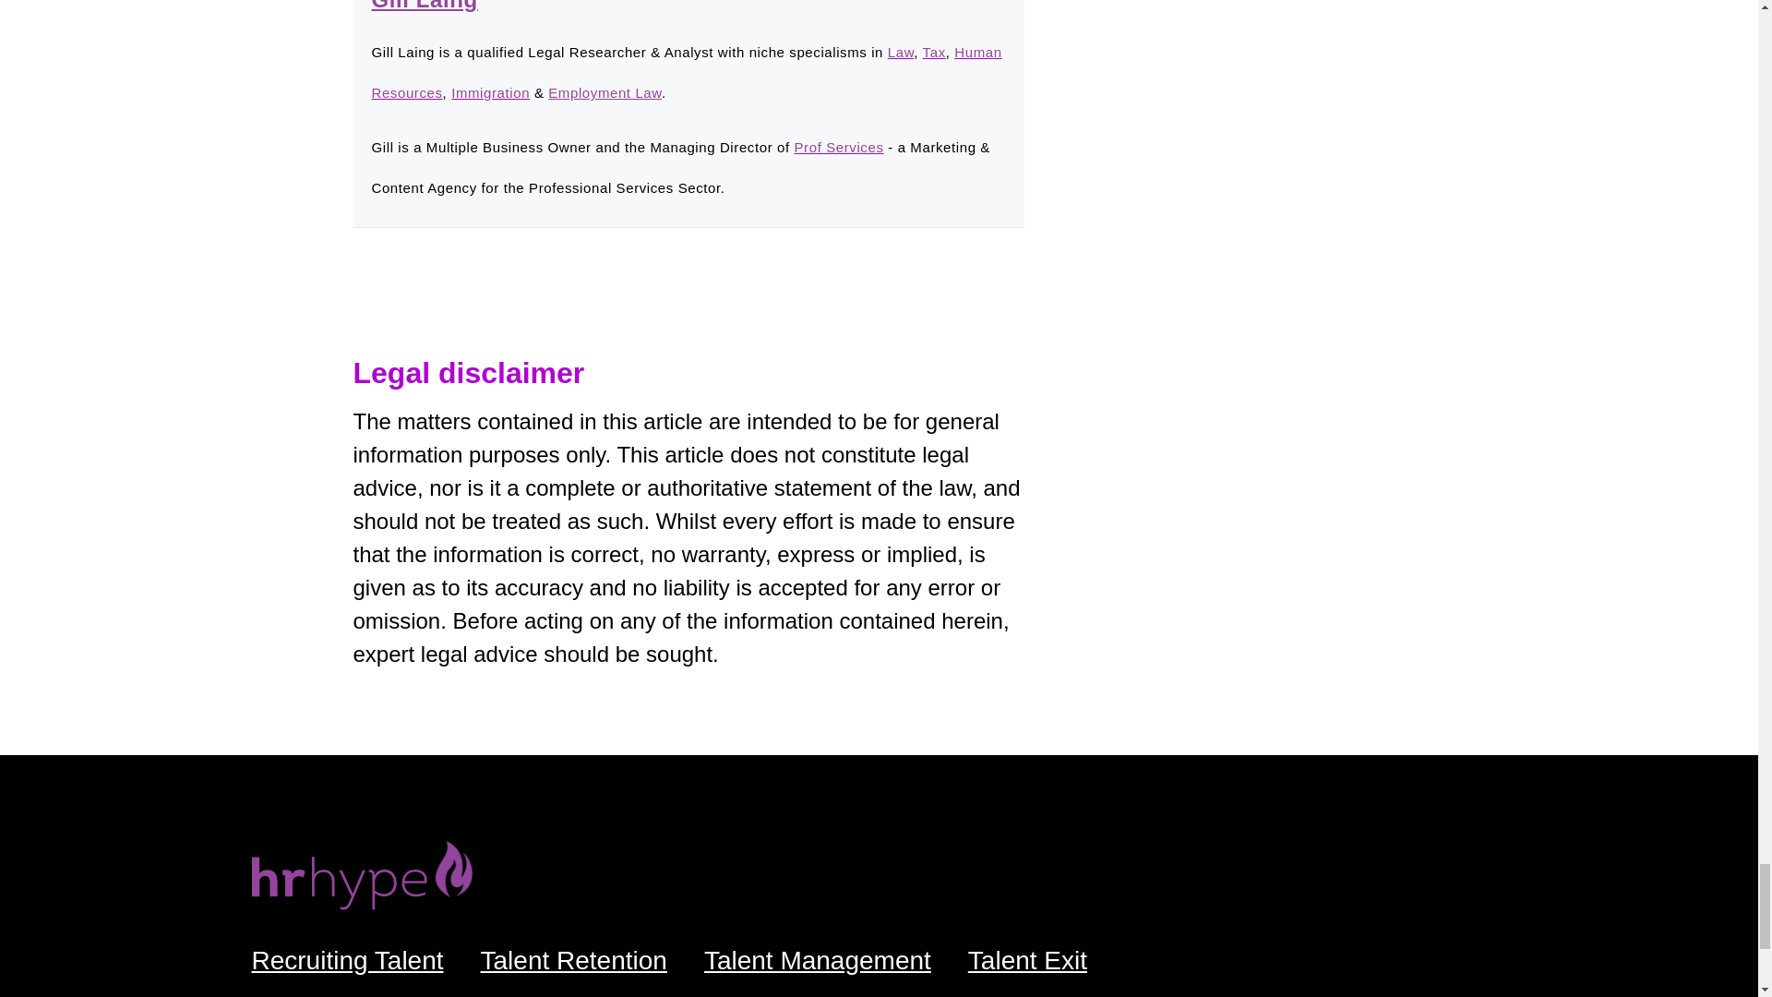 Image resolution: width=1772 pixels, height=997 pixels. What do you see at coordinates (934, 52) in the screenshot?
I see `Tax` at bounding box center [934, 52].